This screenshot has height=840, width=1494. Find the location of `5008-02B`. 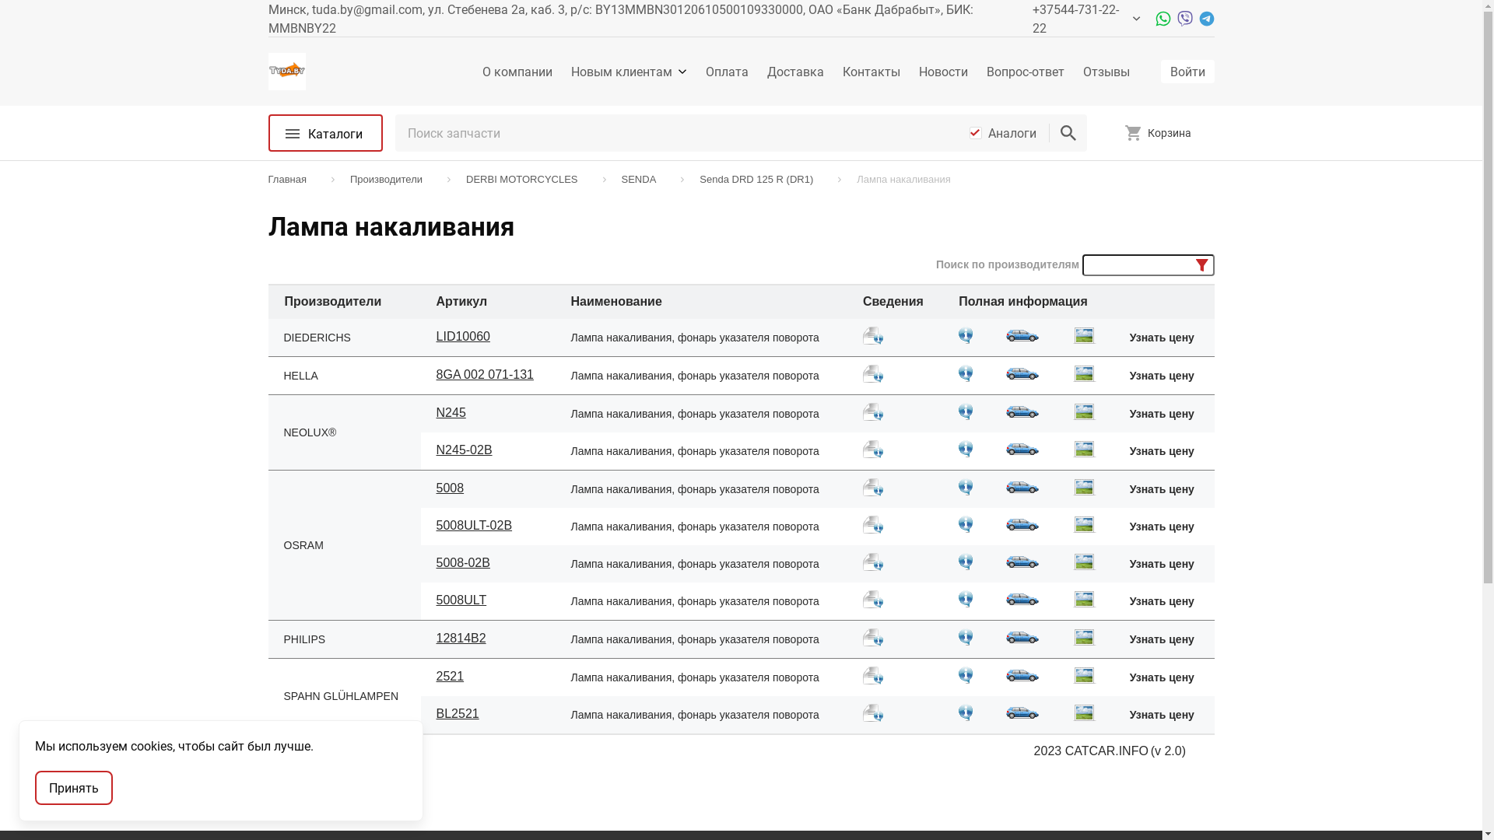

5008-02B is located at coordinates (464, 563).